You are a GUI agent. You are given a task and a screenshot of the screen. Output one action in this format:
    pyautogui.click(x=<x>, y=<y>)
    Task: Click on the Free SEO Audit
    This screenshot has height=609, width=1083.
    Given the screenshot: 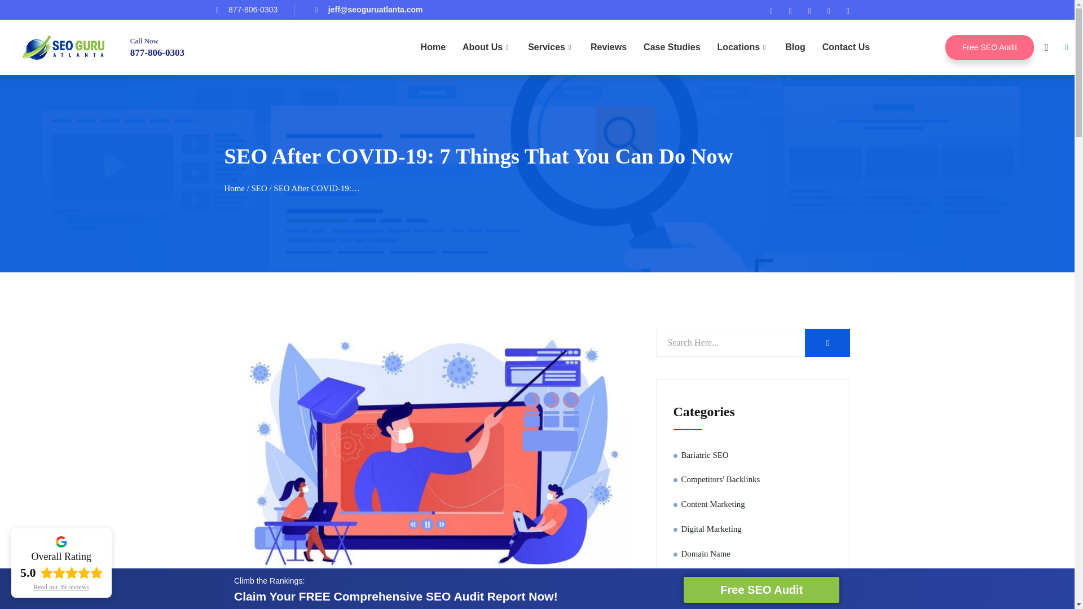 What is the action you would take?
    pyautogui.click(x=989, y=47)
    